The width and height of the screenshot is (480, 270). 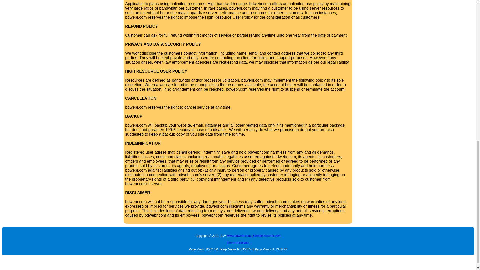 I want to click on Contact bdwebr.com, so click(x=267, y=236).